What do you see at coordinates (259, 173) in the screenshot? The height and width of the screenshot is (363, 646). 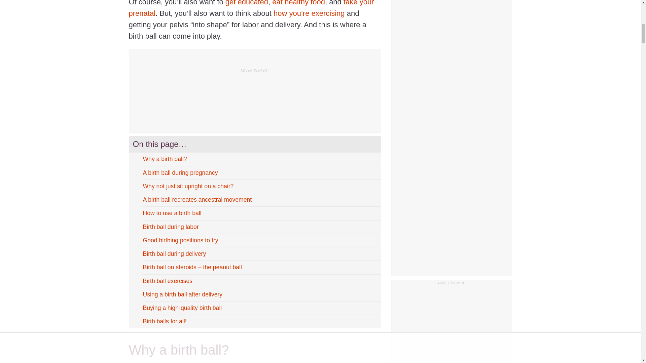 I see `A birth ball during pregnancy` at bounding box center [259, 173].